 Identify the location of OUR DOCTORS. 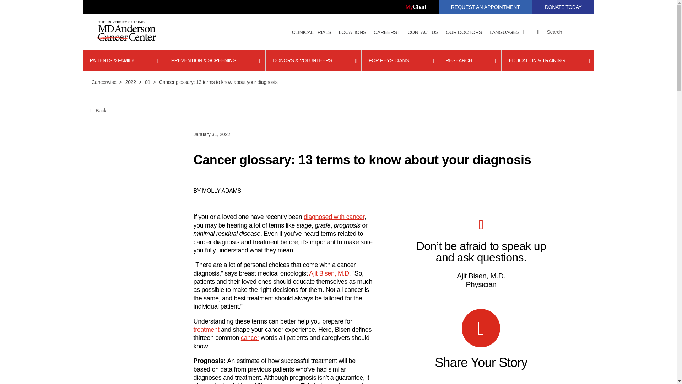
(464, 32).